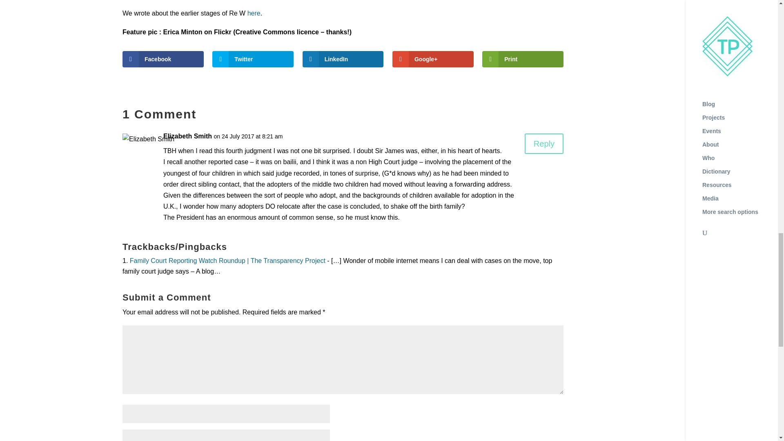 The image size is (784, 441). I want to click on LinkedIn, so click(343, 59).